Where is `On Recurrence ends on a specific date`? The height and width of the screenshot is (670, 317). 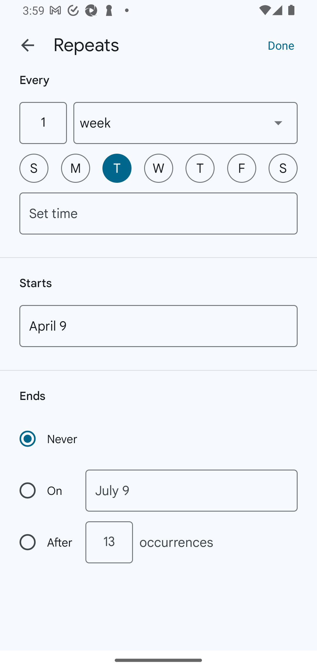 On Recurrence ends on a specific date is located at coordinates (46, 491).